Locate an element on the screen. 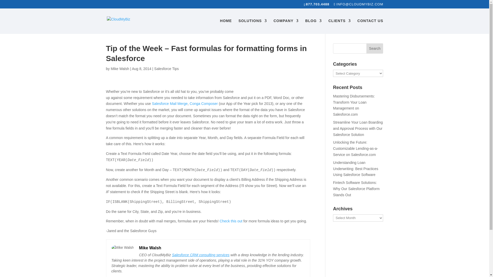 This screenshot has width=493, height=277. Mike Walsh is located at coordinates (150, 248).